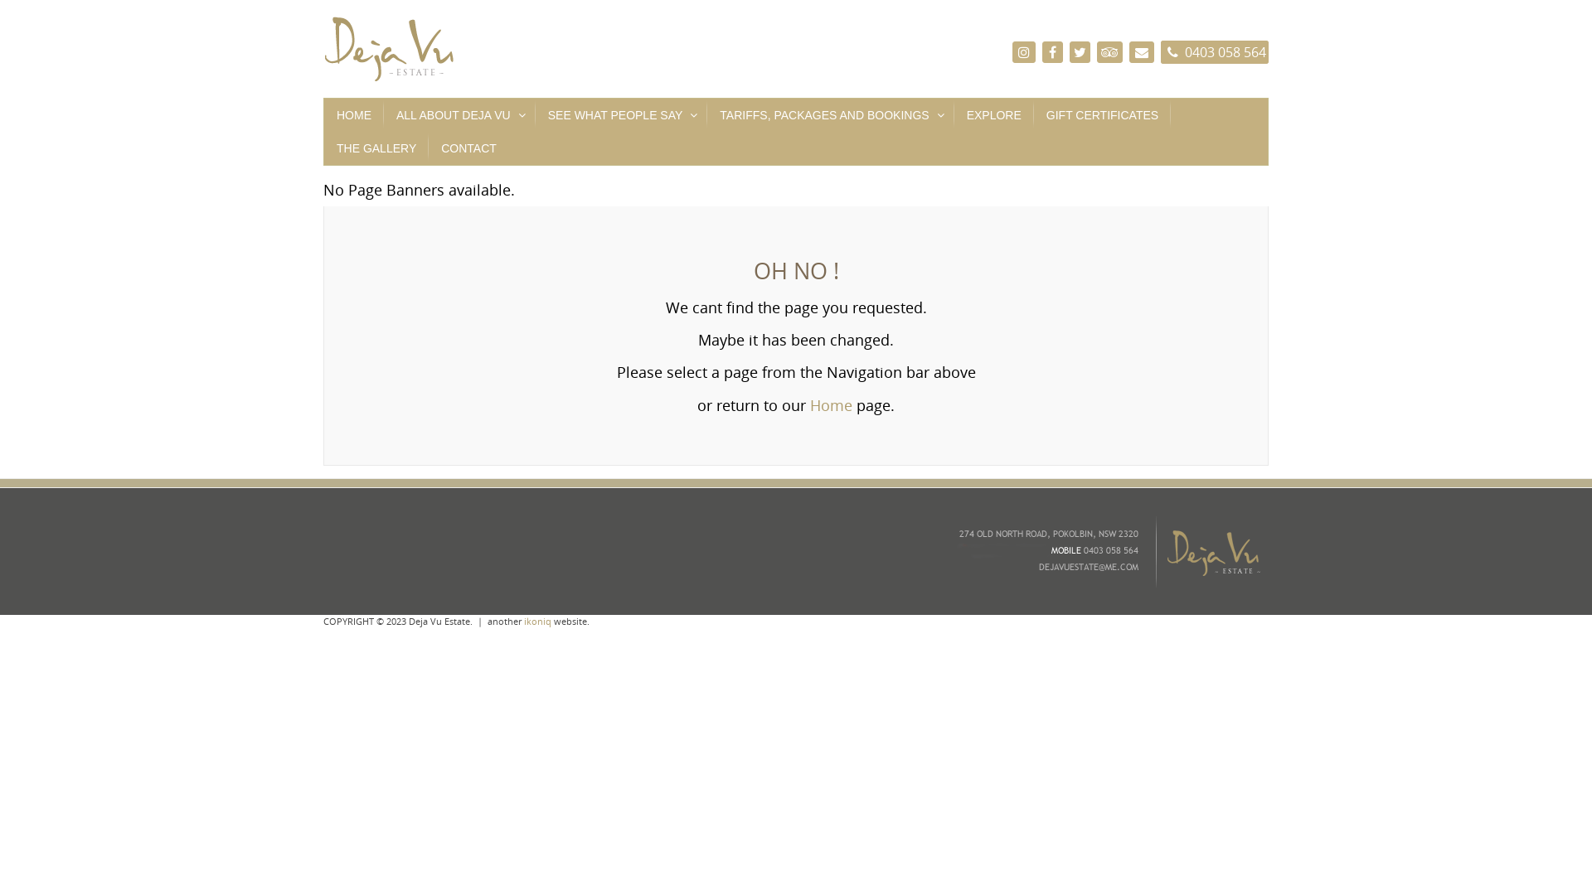 Image resolution: width=1592 pixels, height=895 pixels. What do you see at coordinates (354, 115) in the screenshot?
I see `HOME` at bounding box center [354, 115].